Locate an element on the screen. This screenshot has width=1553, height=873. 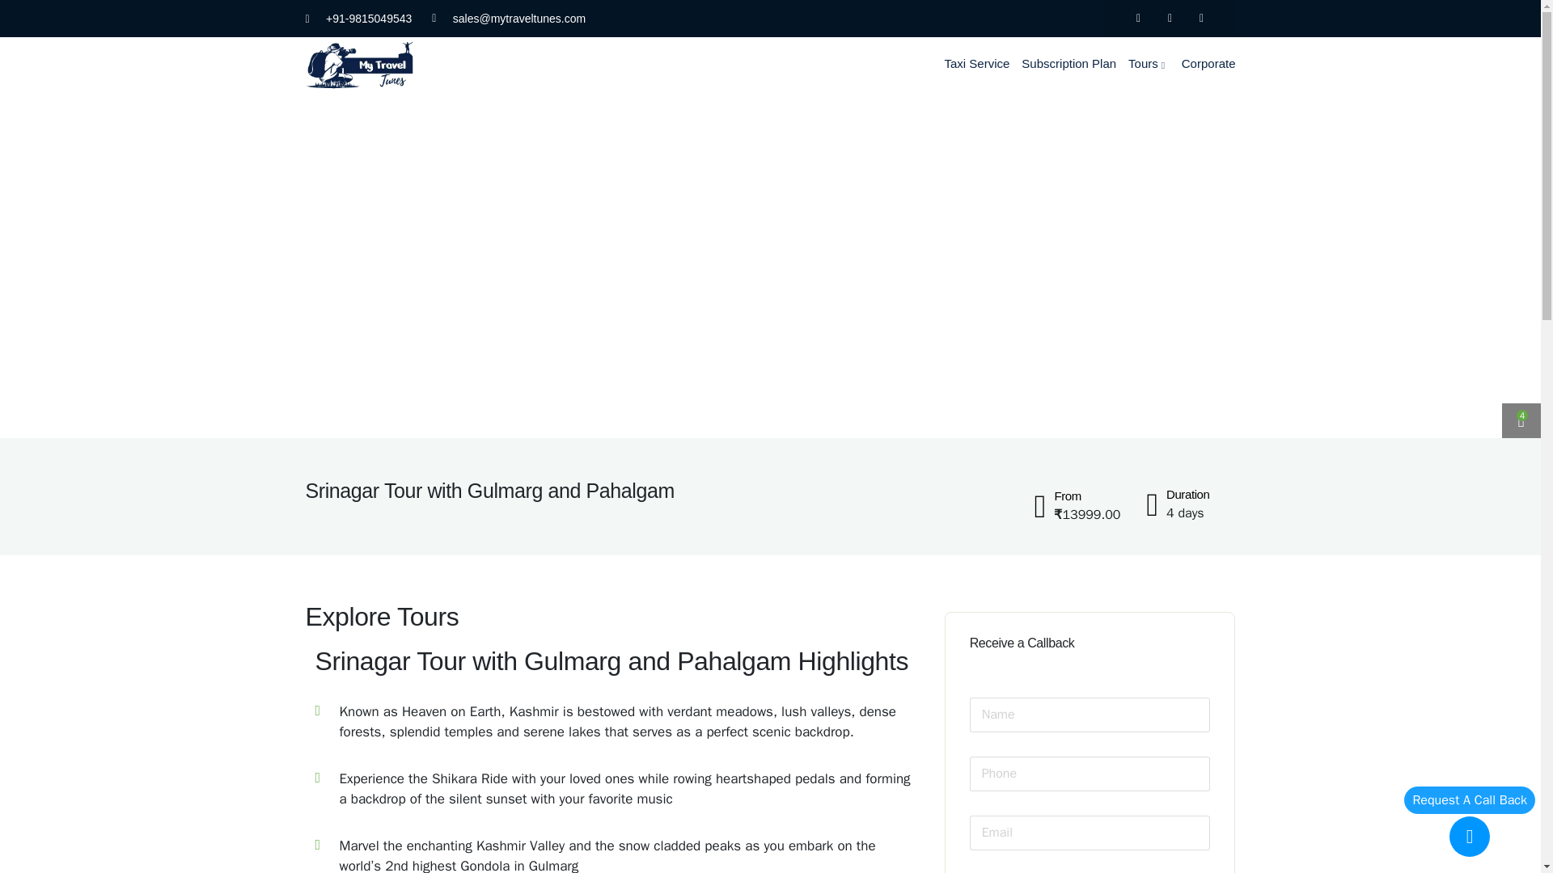
Home is located at coordinates (360, 65).